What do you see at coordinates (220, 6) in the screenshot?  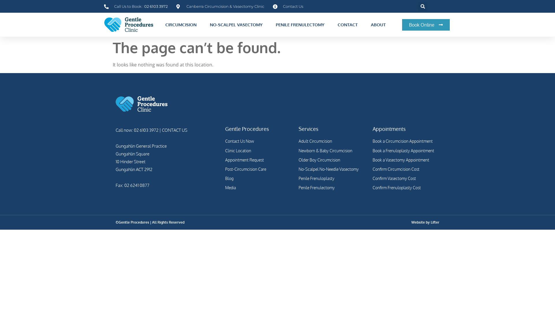 I see `Canberra Circumcision & Vasectomy Clinic` at bounding box center [220, 6].